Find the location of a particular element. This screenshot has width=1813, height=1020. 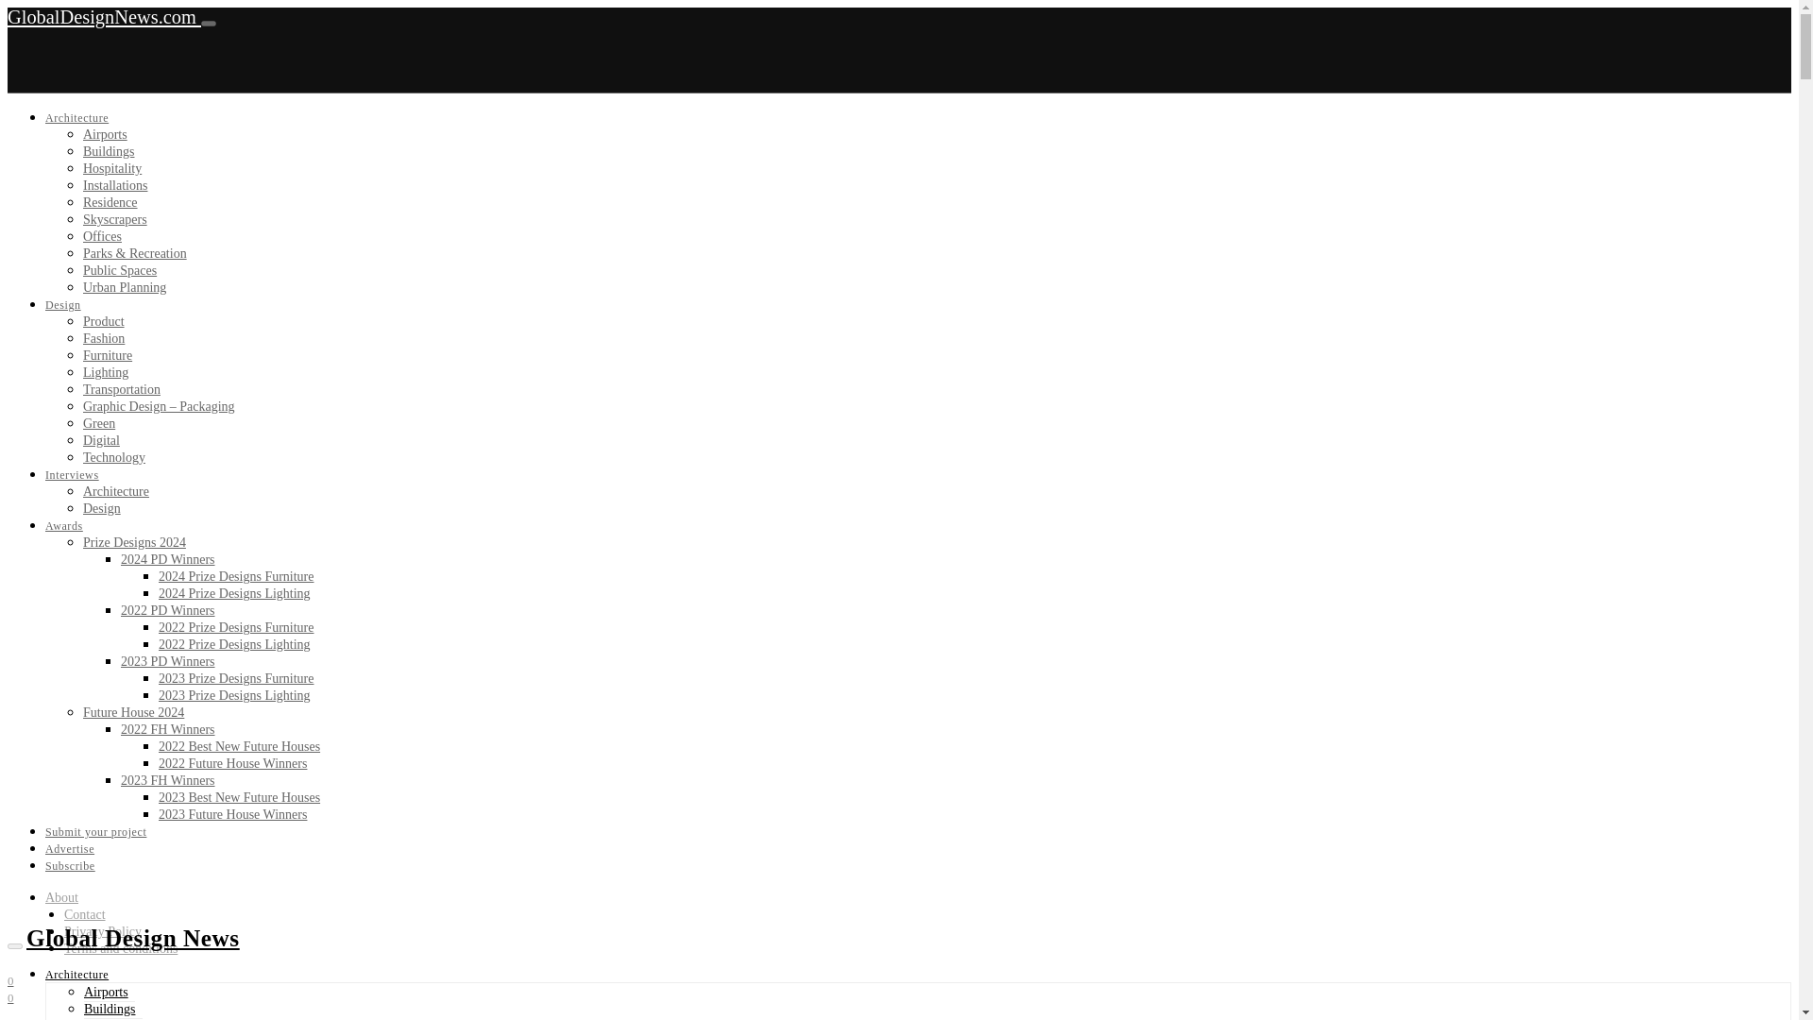

GlobalDesignNews.com is located at coordinates (104, 17).